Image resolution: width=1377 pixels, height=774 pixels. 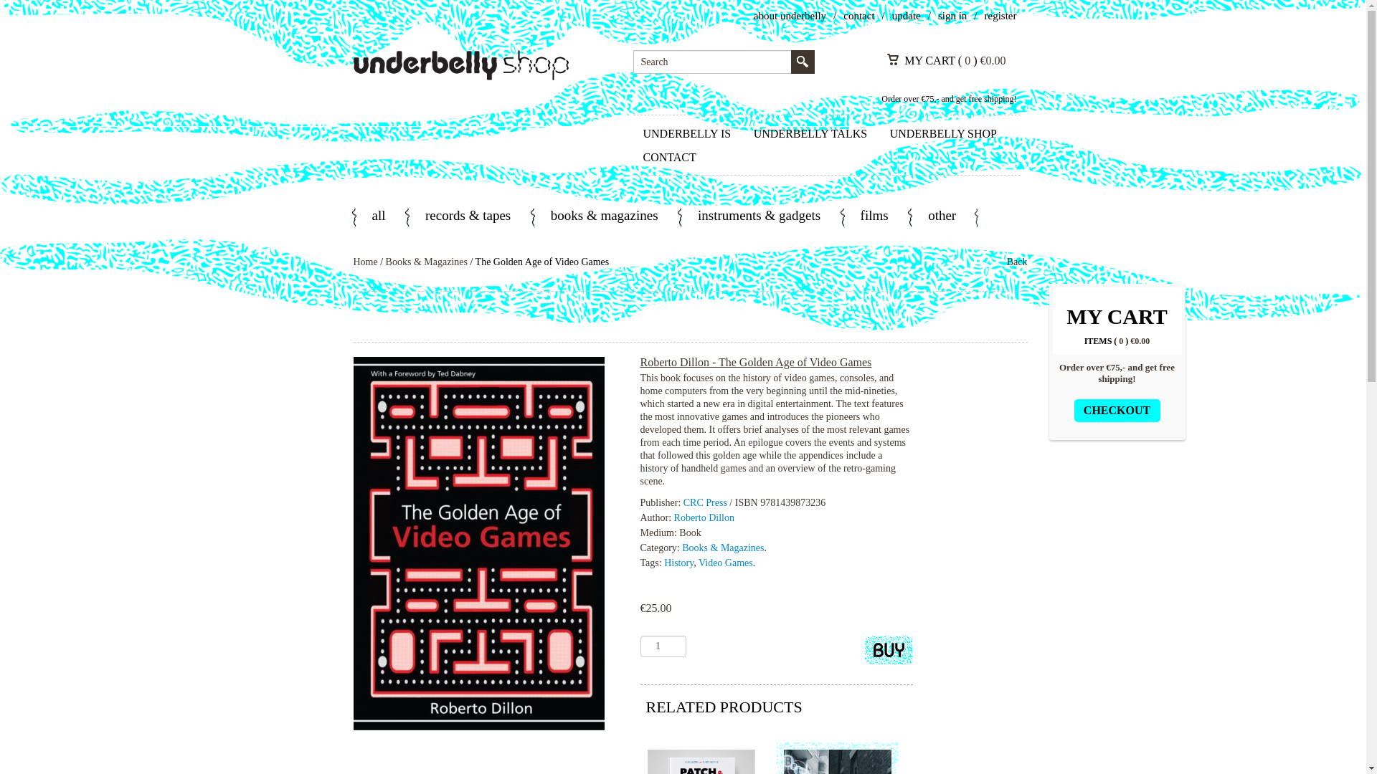 What do you see at coordinates (874, 217) in the screenshot?
I see `films` at bounding box center [874, 217].